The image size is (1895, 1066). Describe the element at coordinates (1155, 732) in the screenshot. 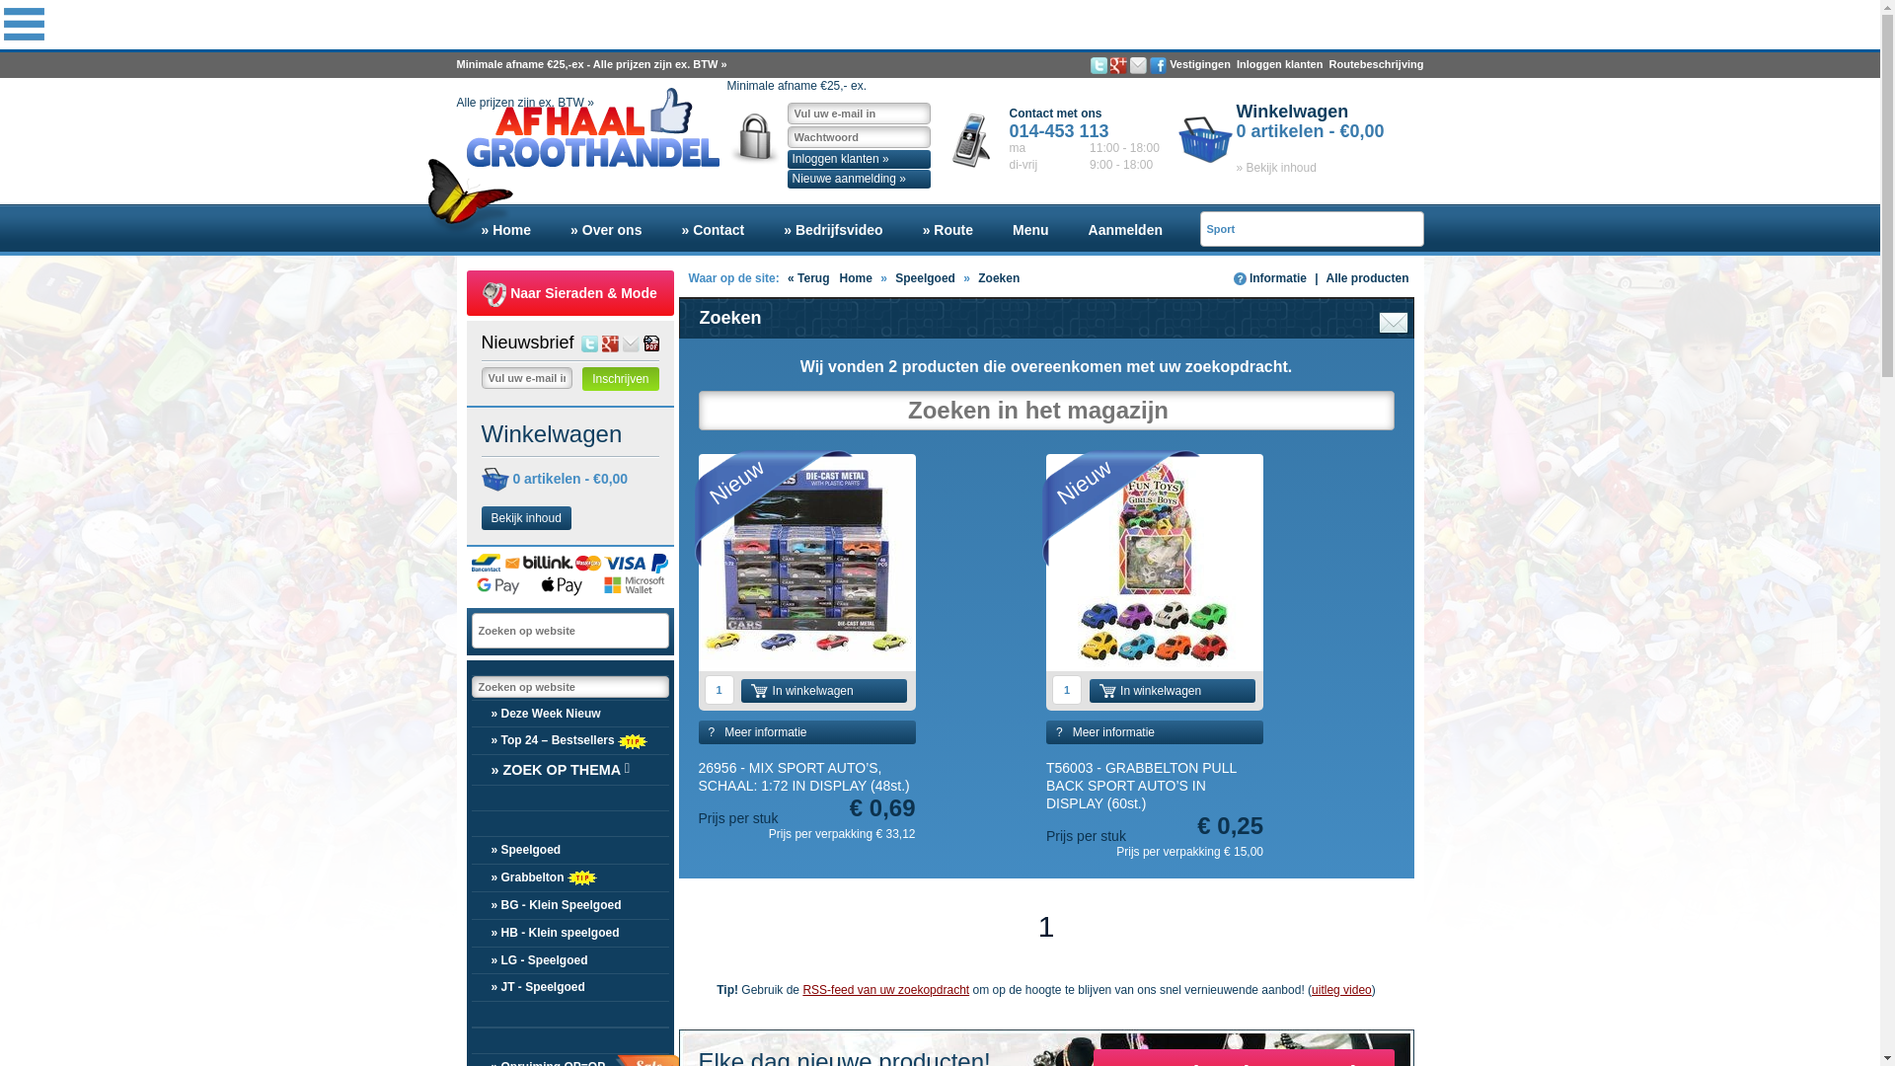

I see `?   Meer informatie` at that location.